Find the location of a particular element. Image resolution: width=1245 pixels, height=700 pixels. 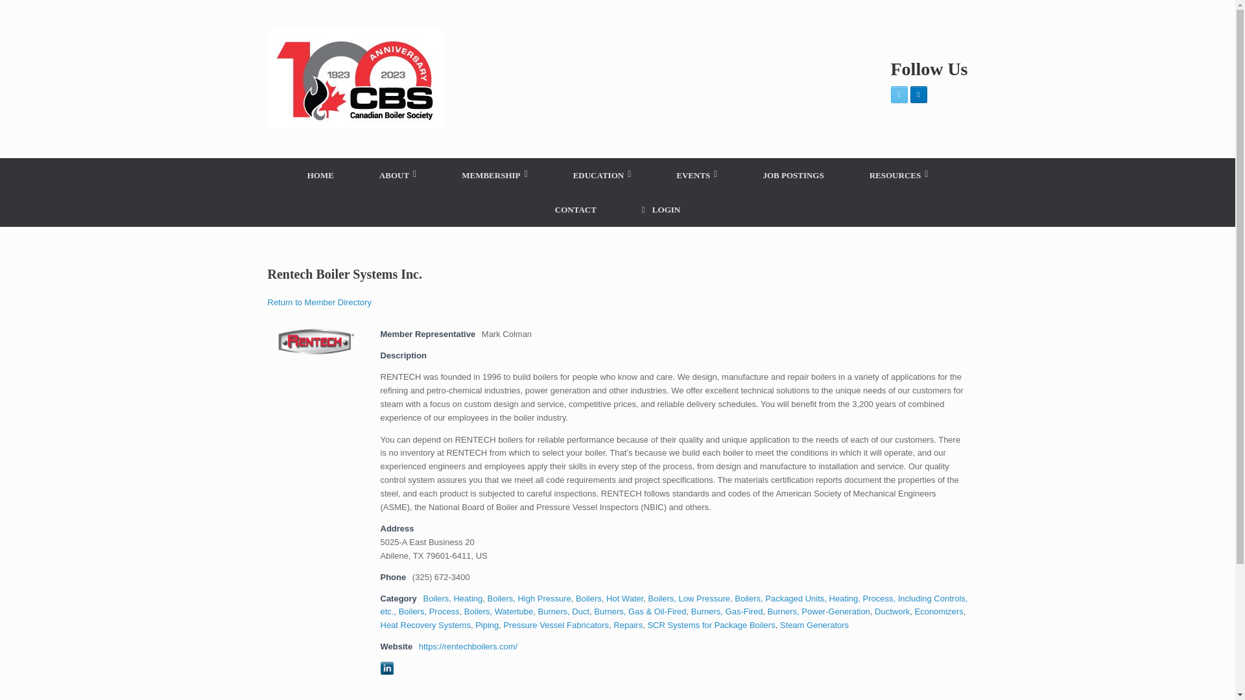

Boilers, Watertube is located at coordinates (498, 612).